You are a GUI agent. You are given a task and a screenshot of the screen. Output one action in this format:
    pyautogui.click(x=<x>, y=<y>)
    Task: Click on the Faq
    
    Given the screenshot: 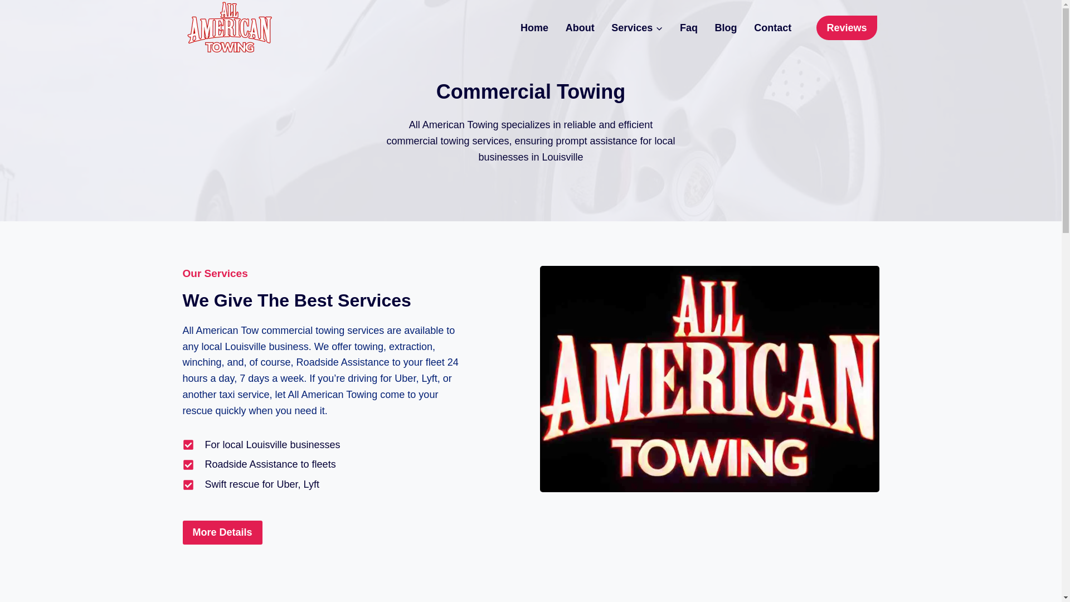 What is the action you would take?
    pyautogui.click(x=689, y=27)
    